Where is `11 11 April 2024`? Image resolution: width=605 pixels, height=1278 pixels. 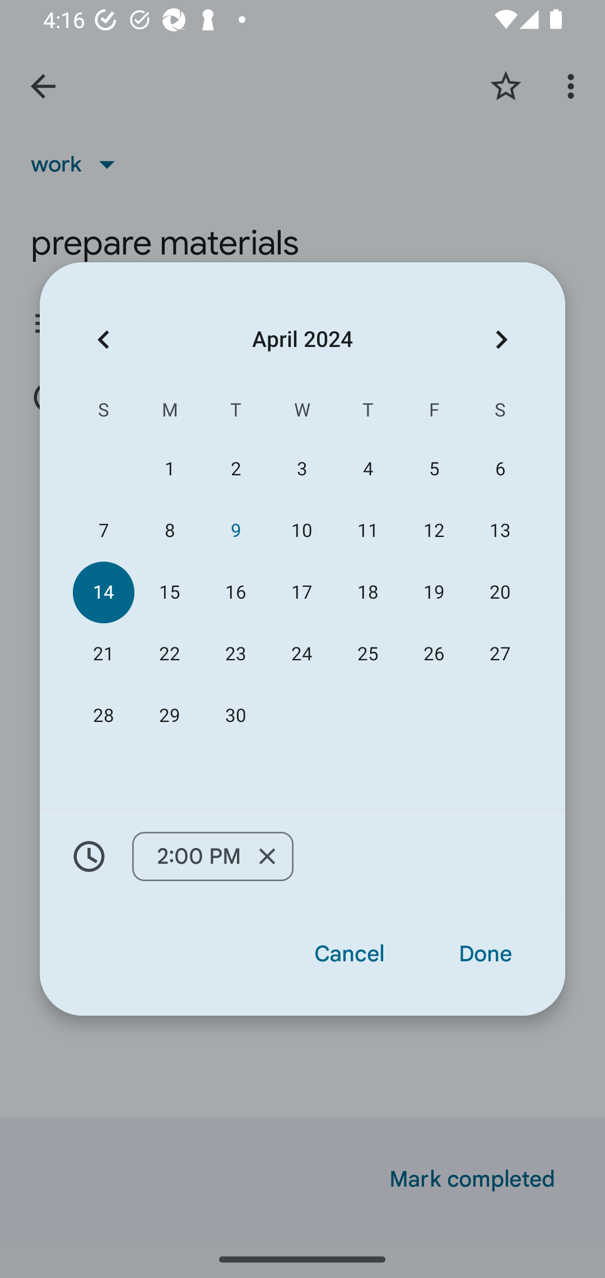
11 11 April 2024 is located at coordinates (368, 530).